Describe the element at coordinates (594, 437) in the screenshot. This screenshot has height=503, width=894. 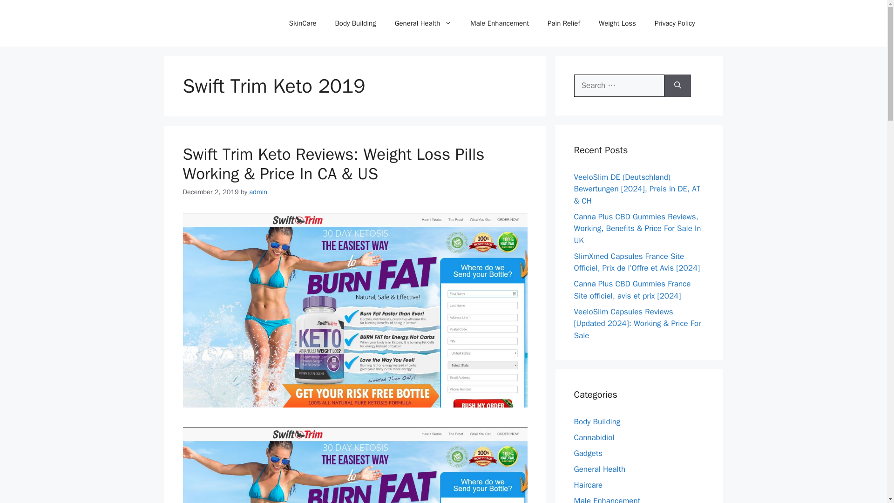
I see `Cannabidiol` at that location.